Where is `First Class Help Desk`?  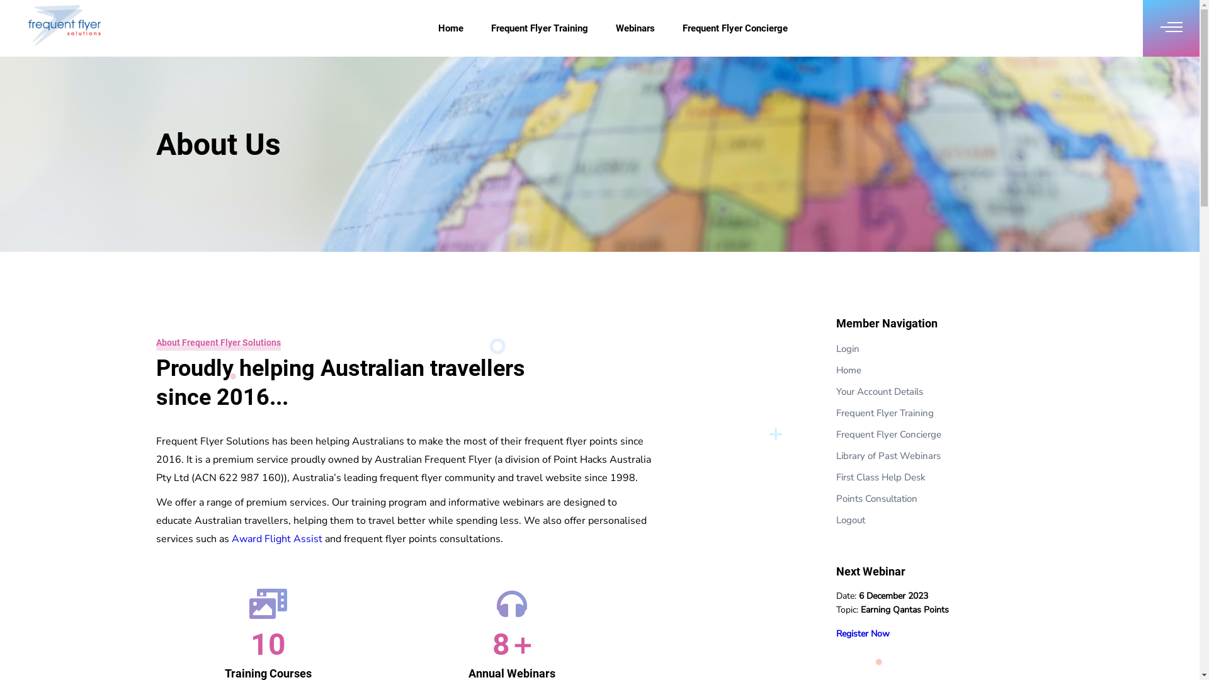 First Class Help Desk is located at coordinates (881, 477).